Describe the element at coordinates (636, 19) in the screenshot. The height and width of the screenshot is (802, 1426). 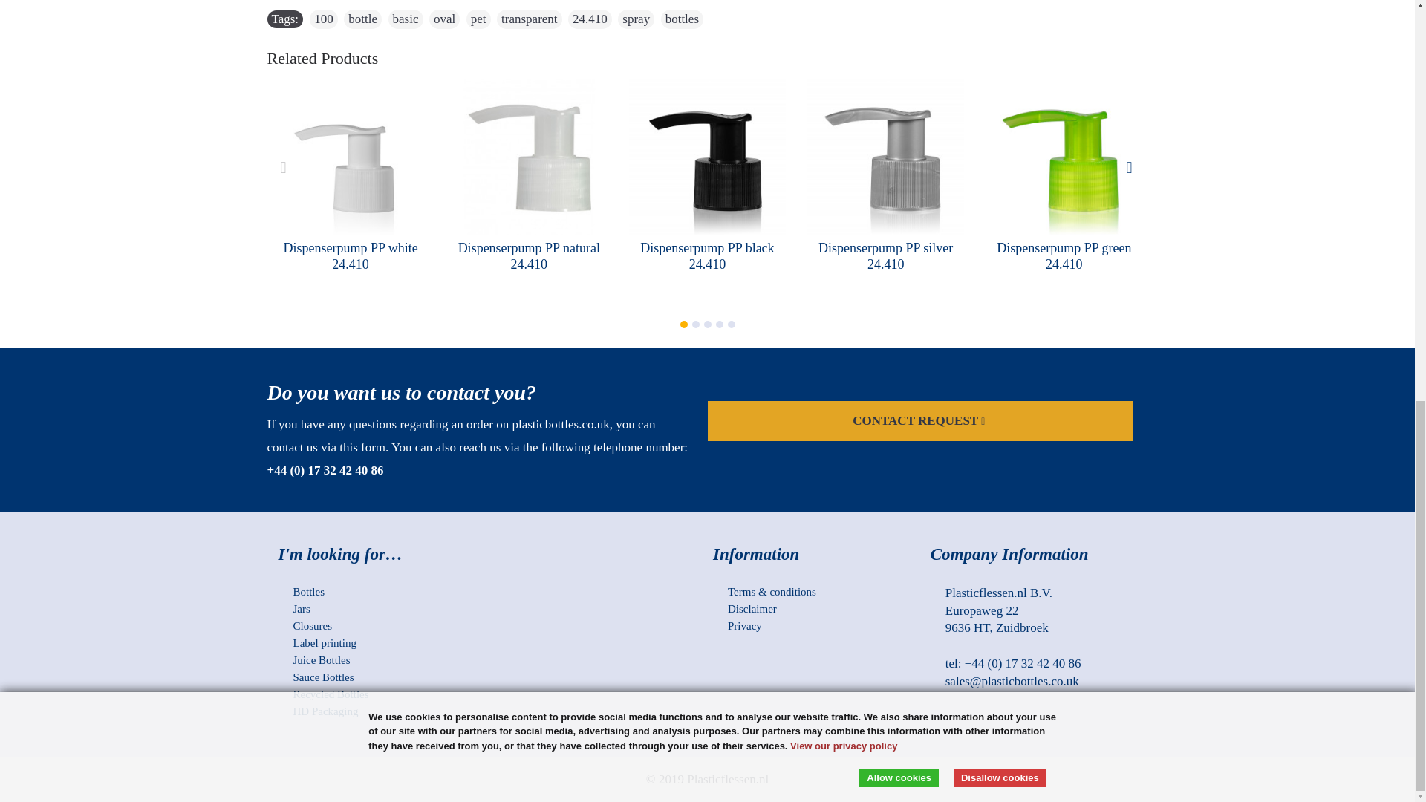
I see `spray` at that location.